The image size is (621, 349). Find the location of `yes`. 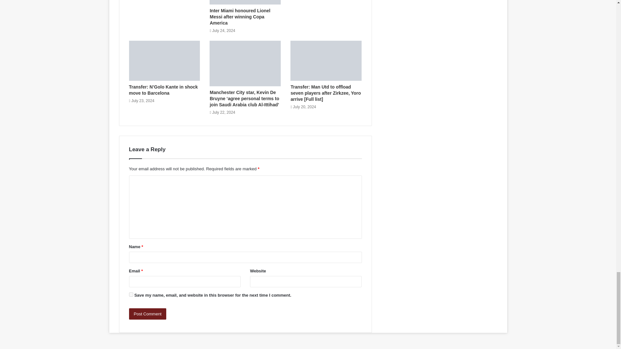

yes is located at coordinates (131, 295).